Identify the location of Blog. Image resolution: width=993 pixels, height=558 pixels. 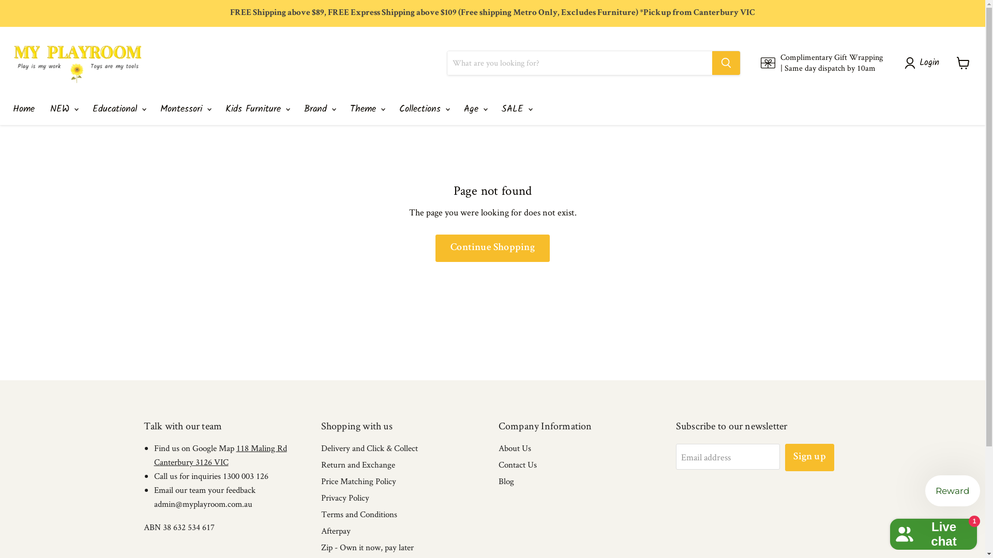
(506, 481).